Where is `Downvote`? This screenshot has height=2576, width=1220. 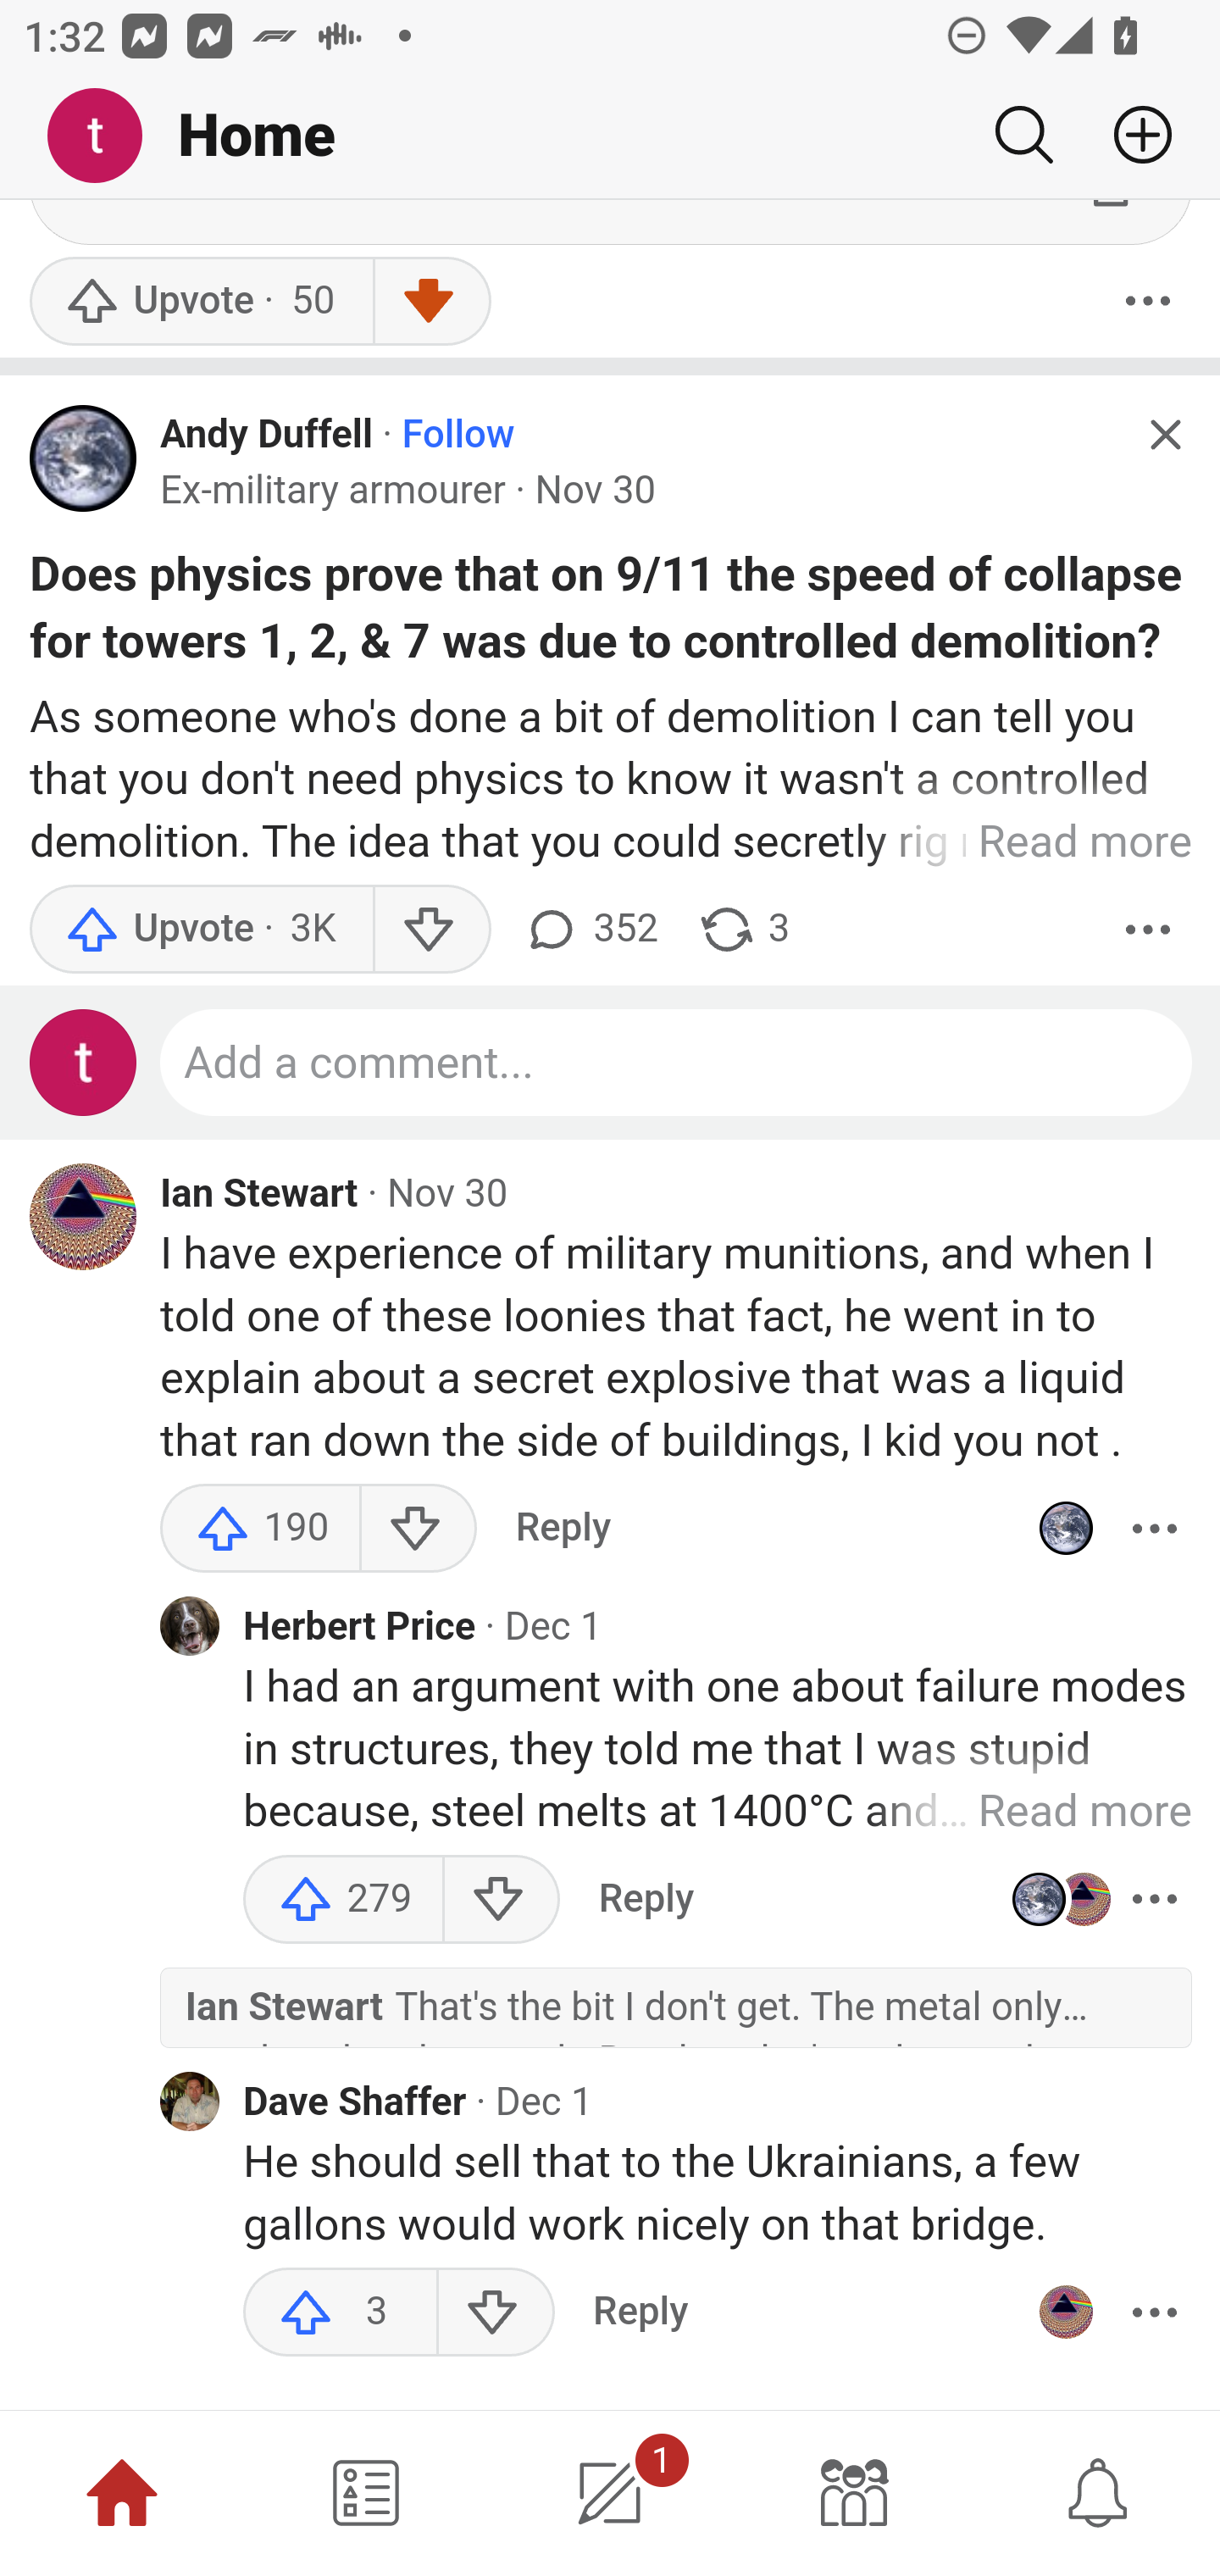 Downvote is located at coordinates (496, 2315).